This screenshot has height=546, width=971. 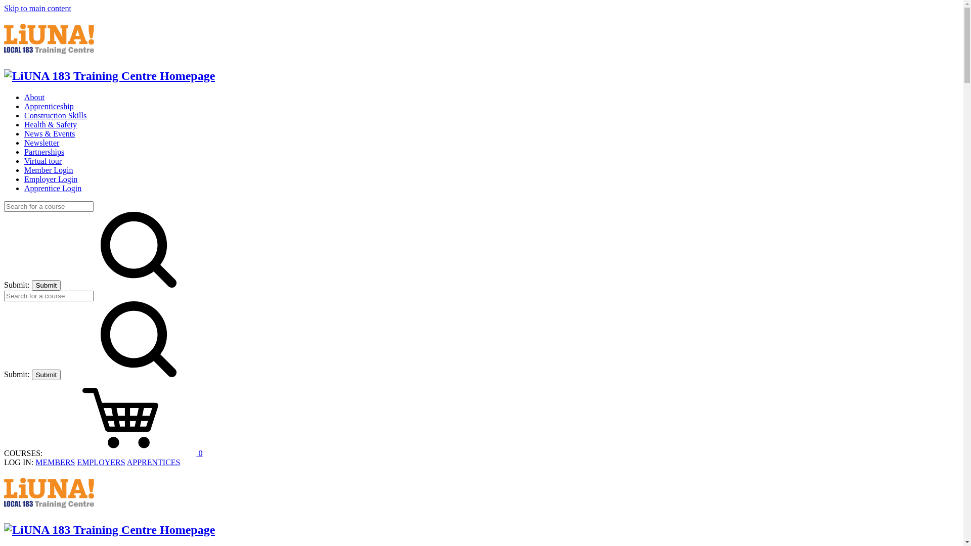 I want to click on Search for a course, so click(x=49, y=206).